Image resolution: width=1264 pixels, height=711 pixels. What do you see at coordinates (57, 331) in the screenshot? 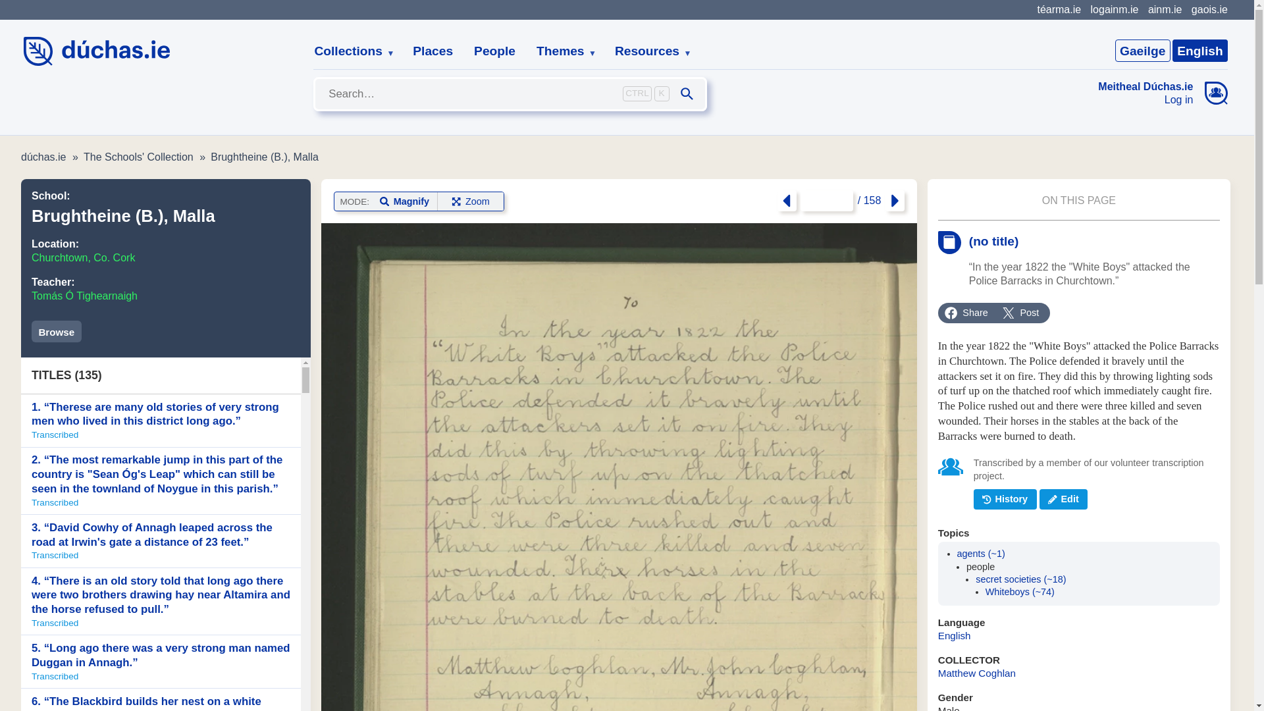
I see `Browse` at bounding box center [57, 331].